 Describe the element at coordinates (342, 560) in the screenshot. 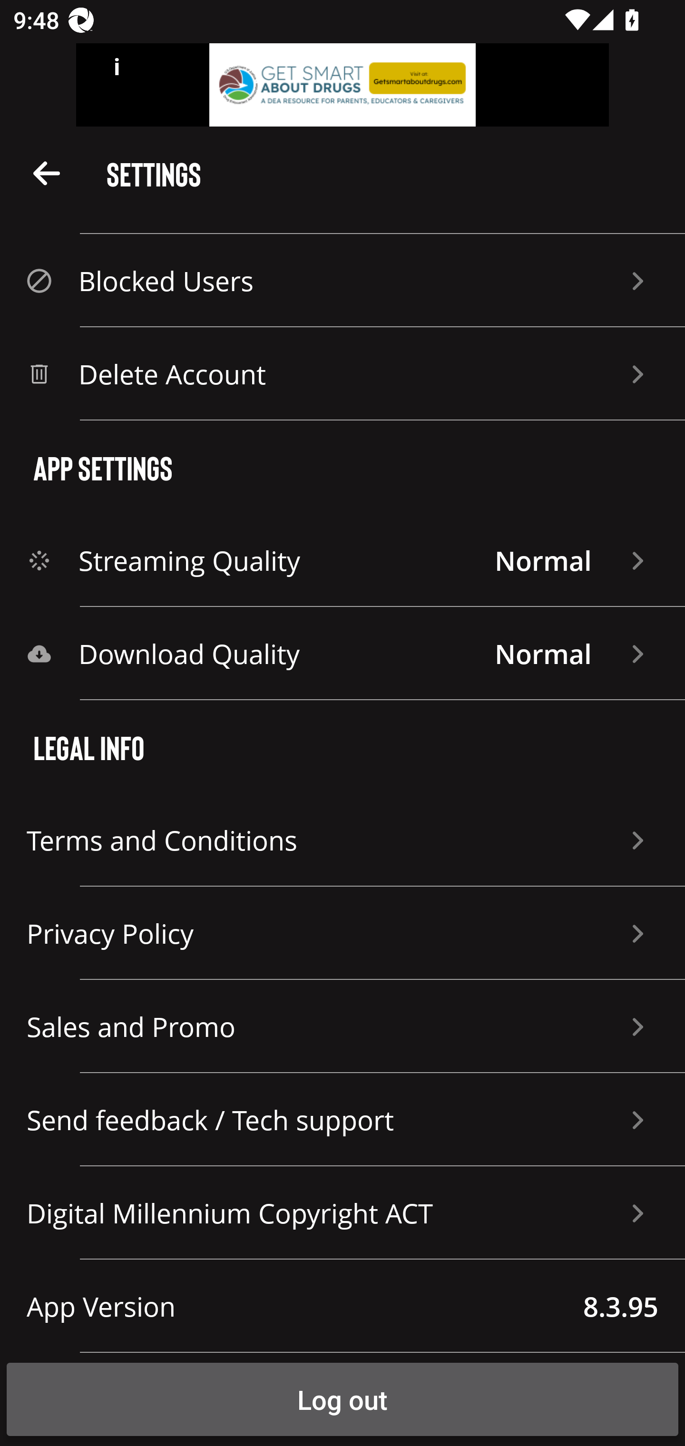

I see `Streaming Quality Normal` at that location.